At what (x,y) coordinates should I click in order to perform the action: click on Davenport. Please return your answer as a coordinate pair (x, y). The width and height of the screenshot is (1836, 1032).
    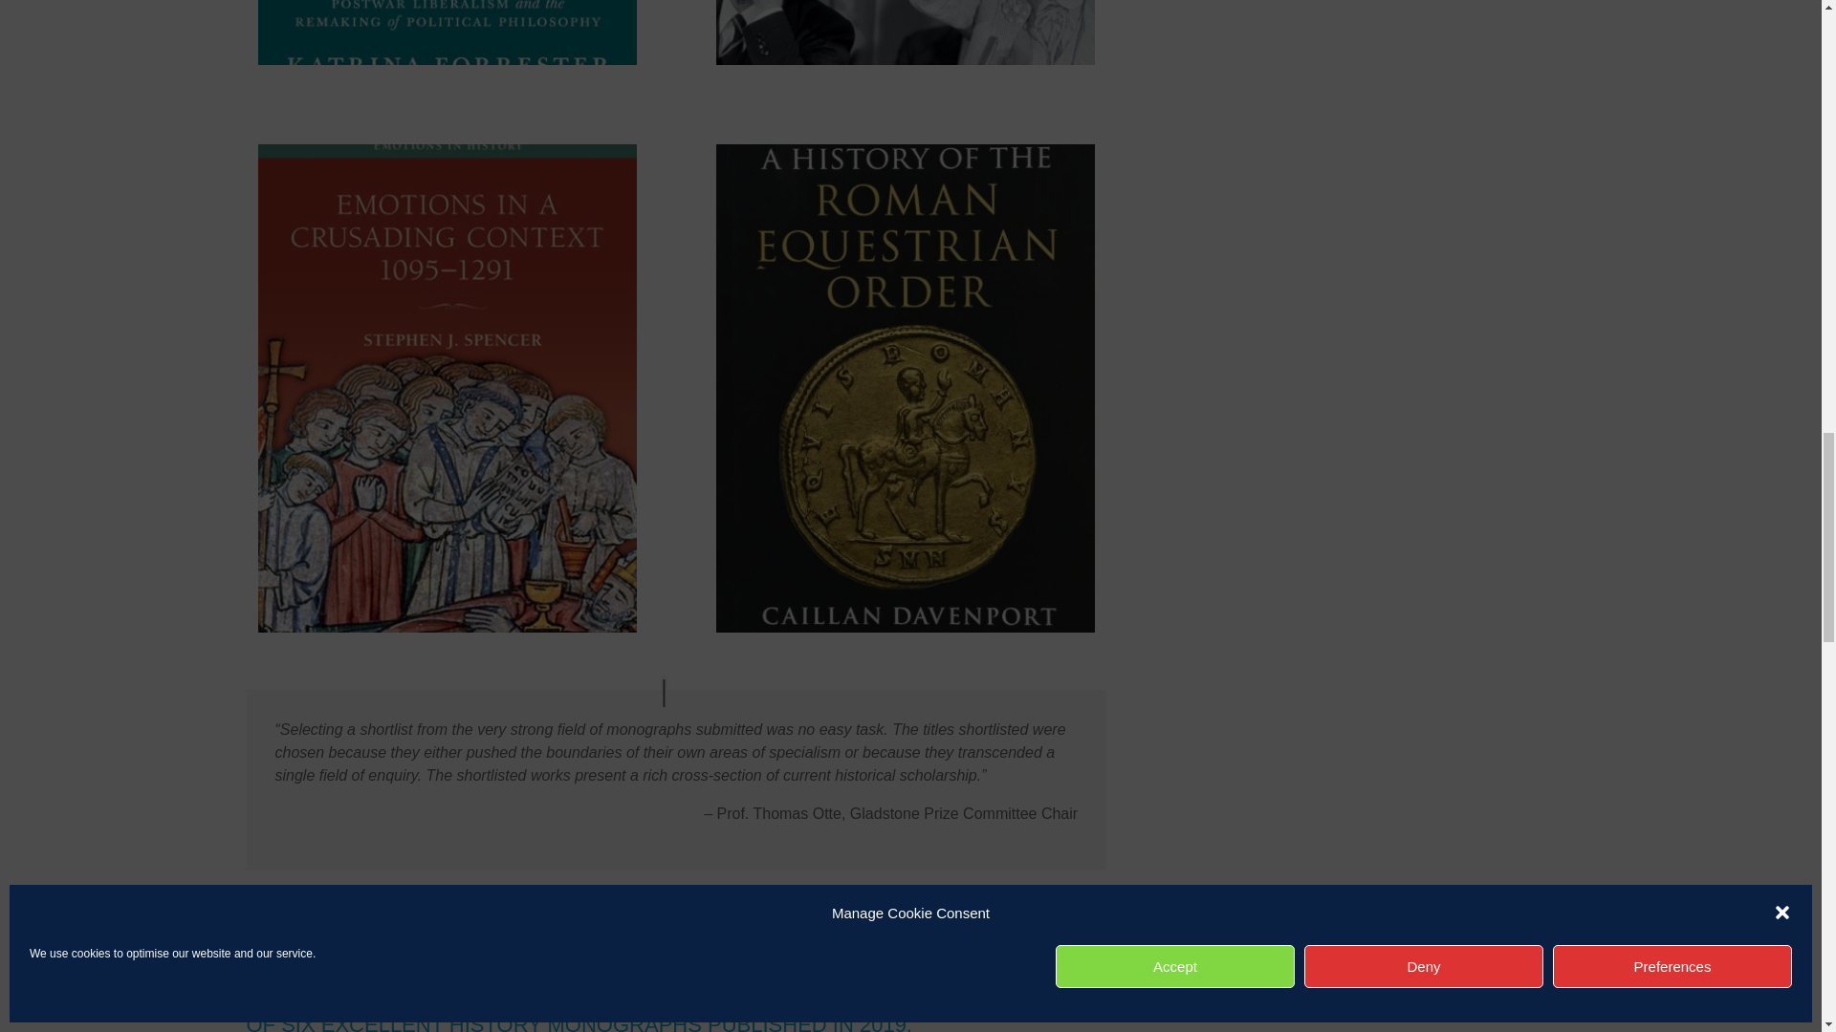
    Looking at the image, I should click on (905, 627).